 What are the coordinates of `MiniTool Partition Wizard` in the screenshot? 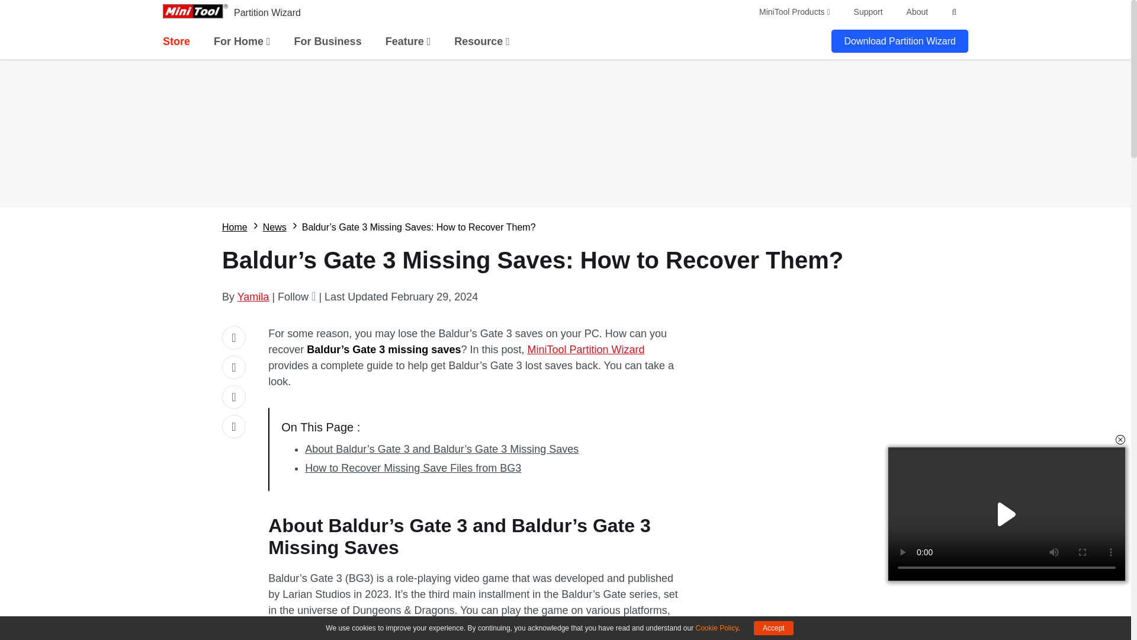 It's located at (586, 350).